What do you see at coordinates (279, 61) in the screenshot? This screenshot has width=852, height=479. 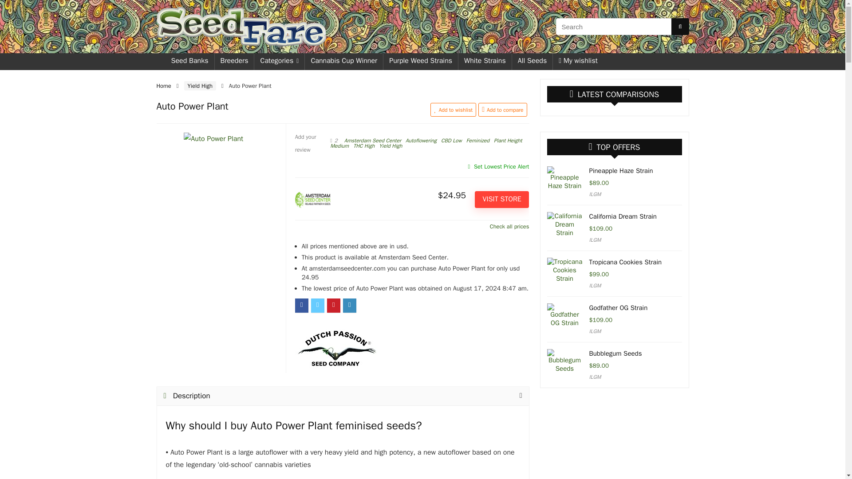 I see `Categories` at bounding box center [279, 61].